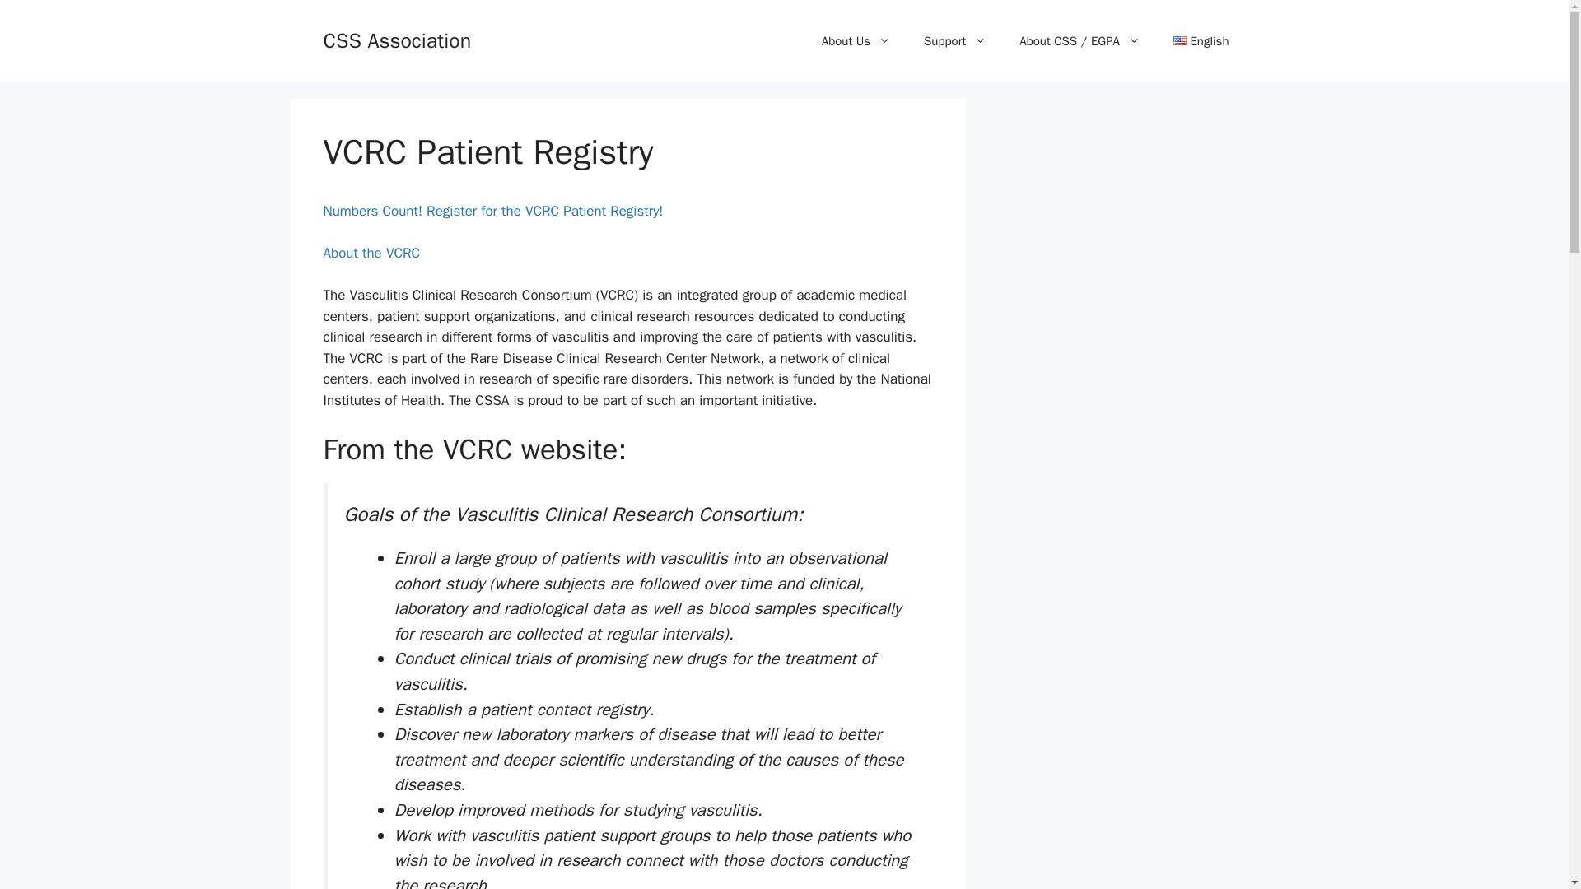 This screenshot has height=889, width=1581. Describe the element at coordinates (856, 41) in the screenshot. I see `About Us` at that location.